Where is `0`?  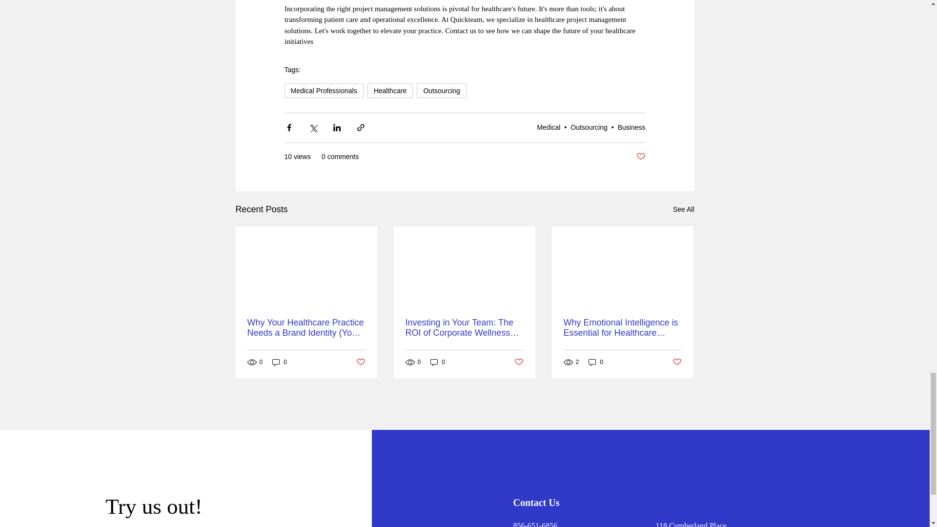 0 is located at coordinates (595, 362).